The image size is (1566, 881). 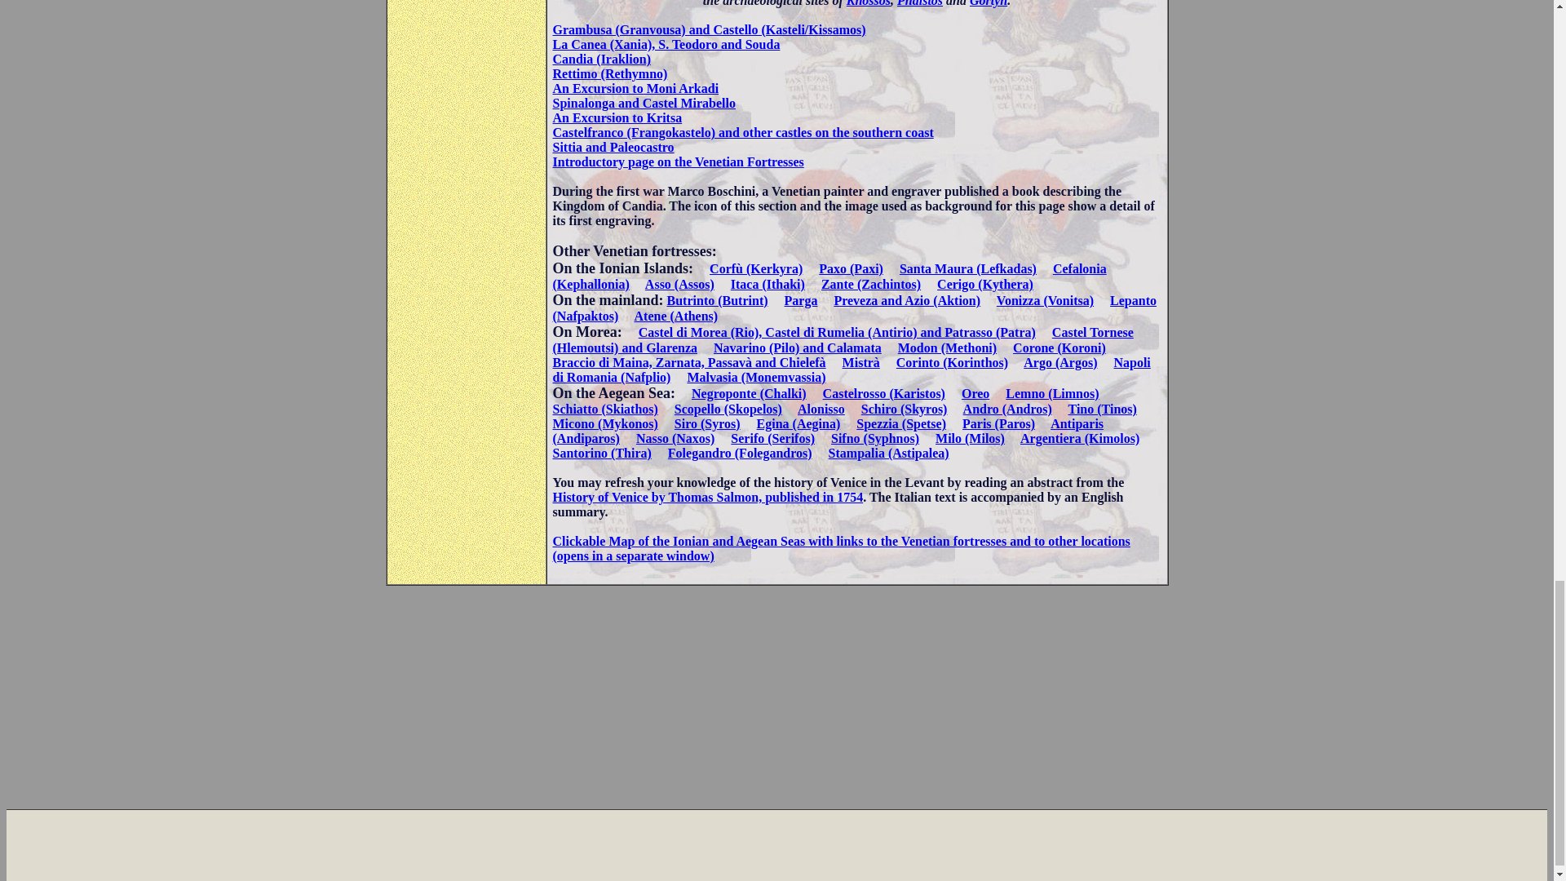 What do you see at coordinates (635, 88) in the screenshot?
I see `An Excursion to Moni Arkadi` at bounding box center [635, 88].